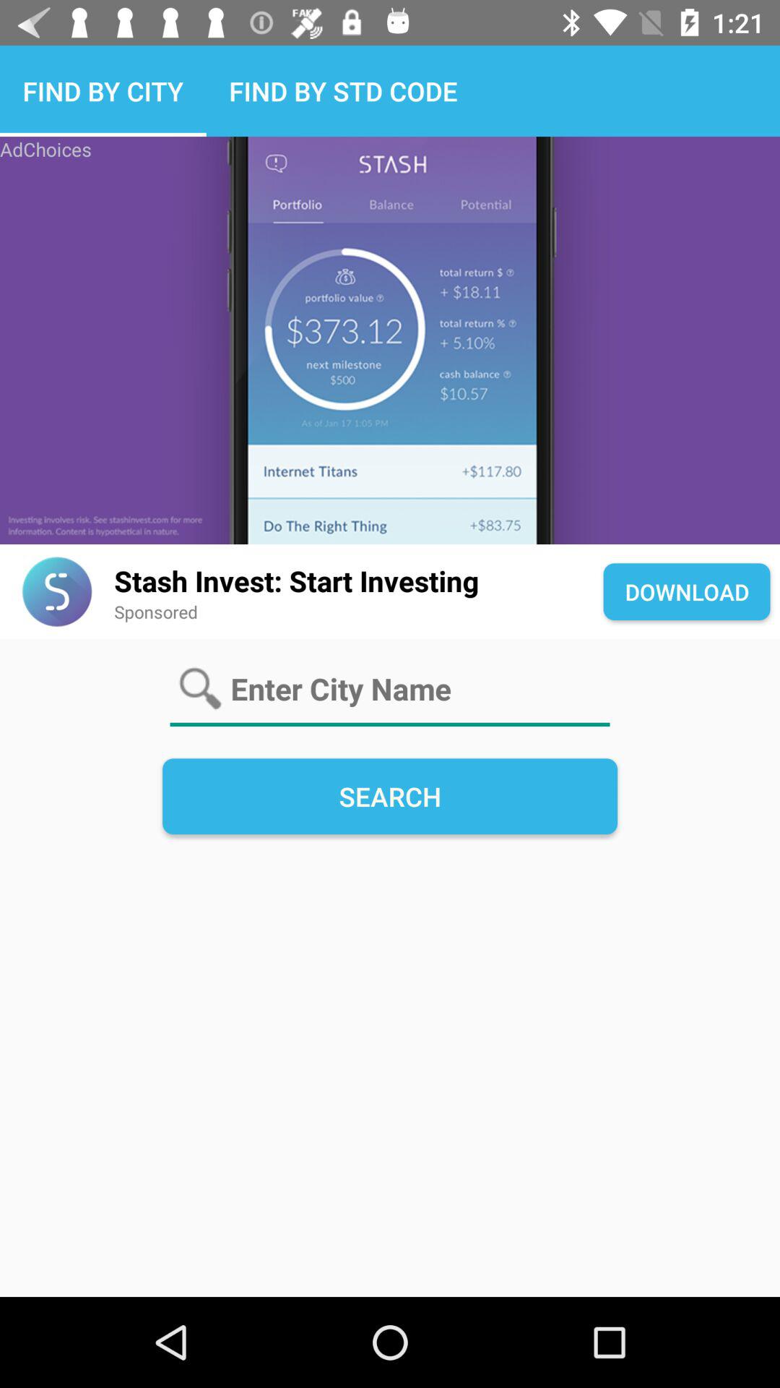 The height and width of the screenshot is (1388, 780). I want to click on open stash invest google play page, so click(56, 591).